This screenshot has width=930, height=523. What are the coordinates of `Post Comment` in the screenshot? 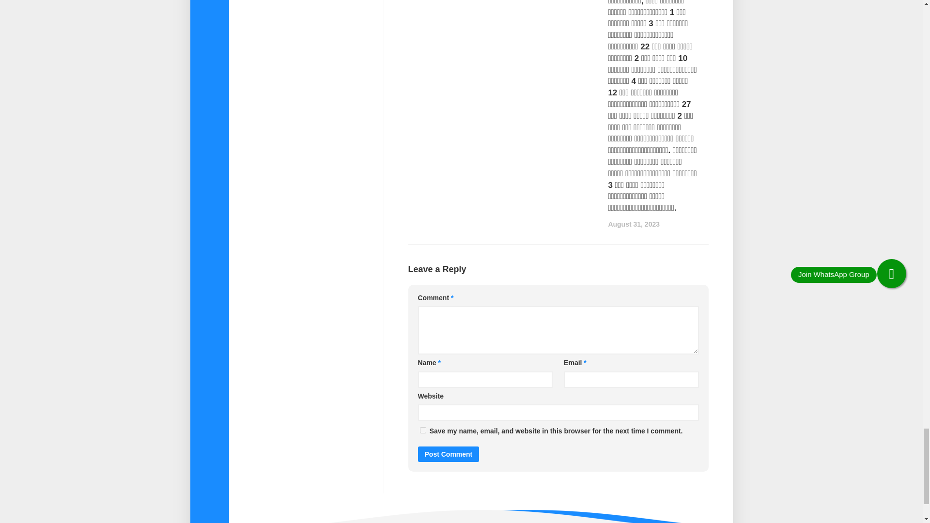 It's located at (448, 454).